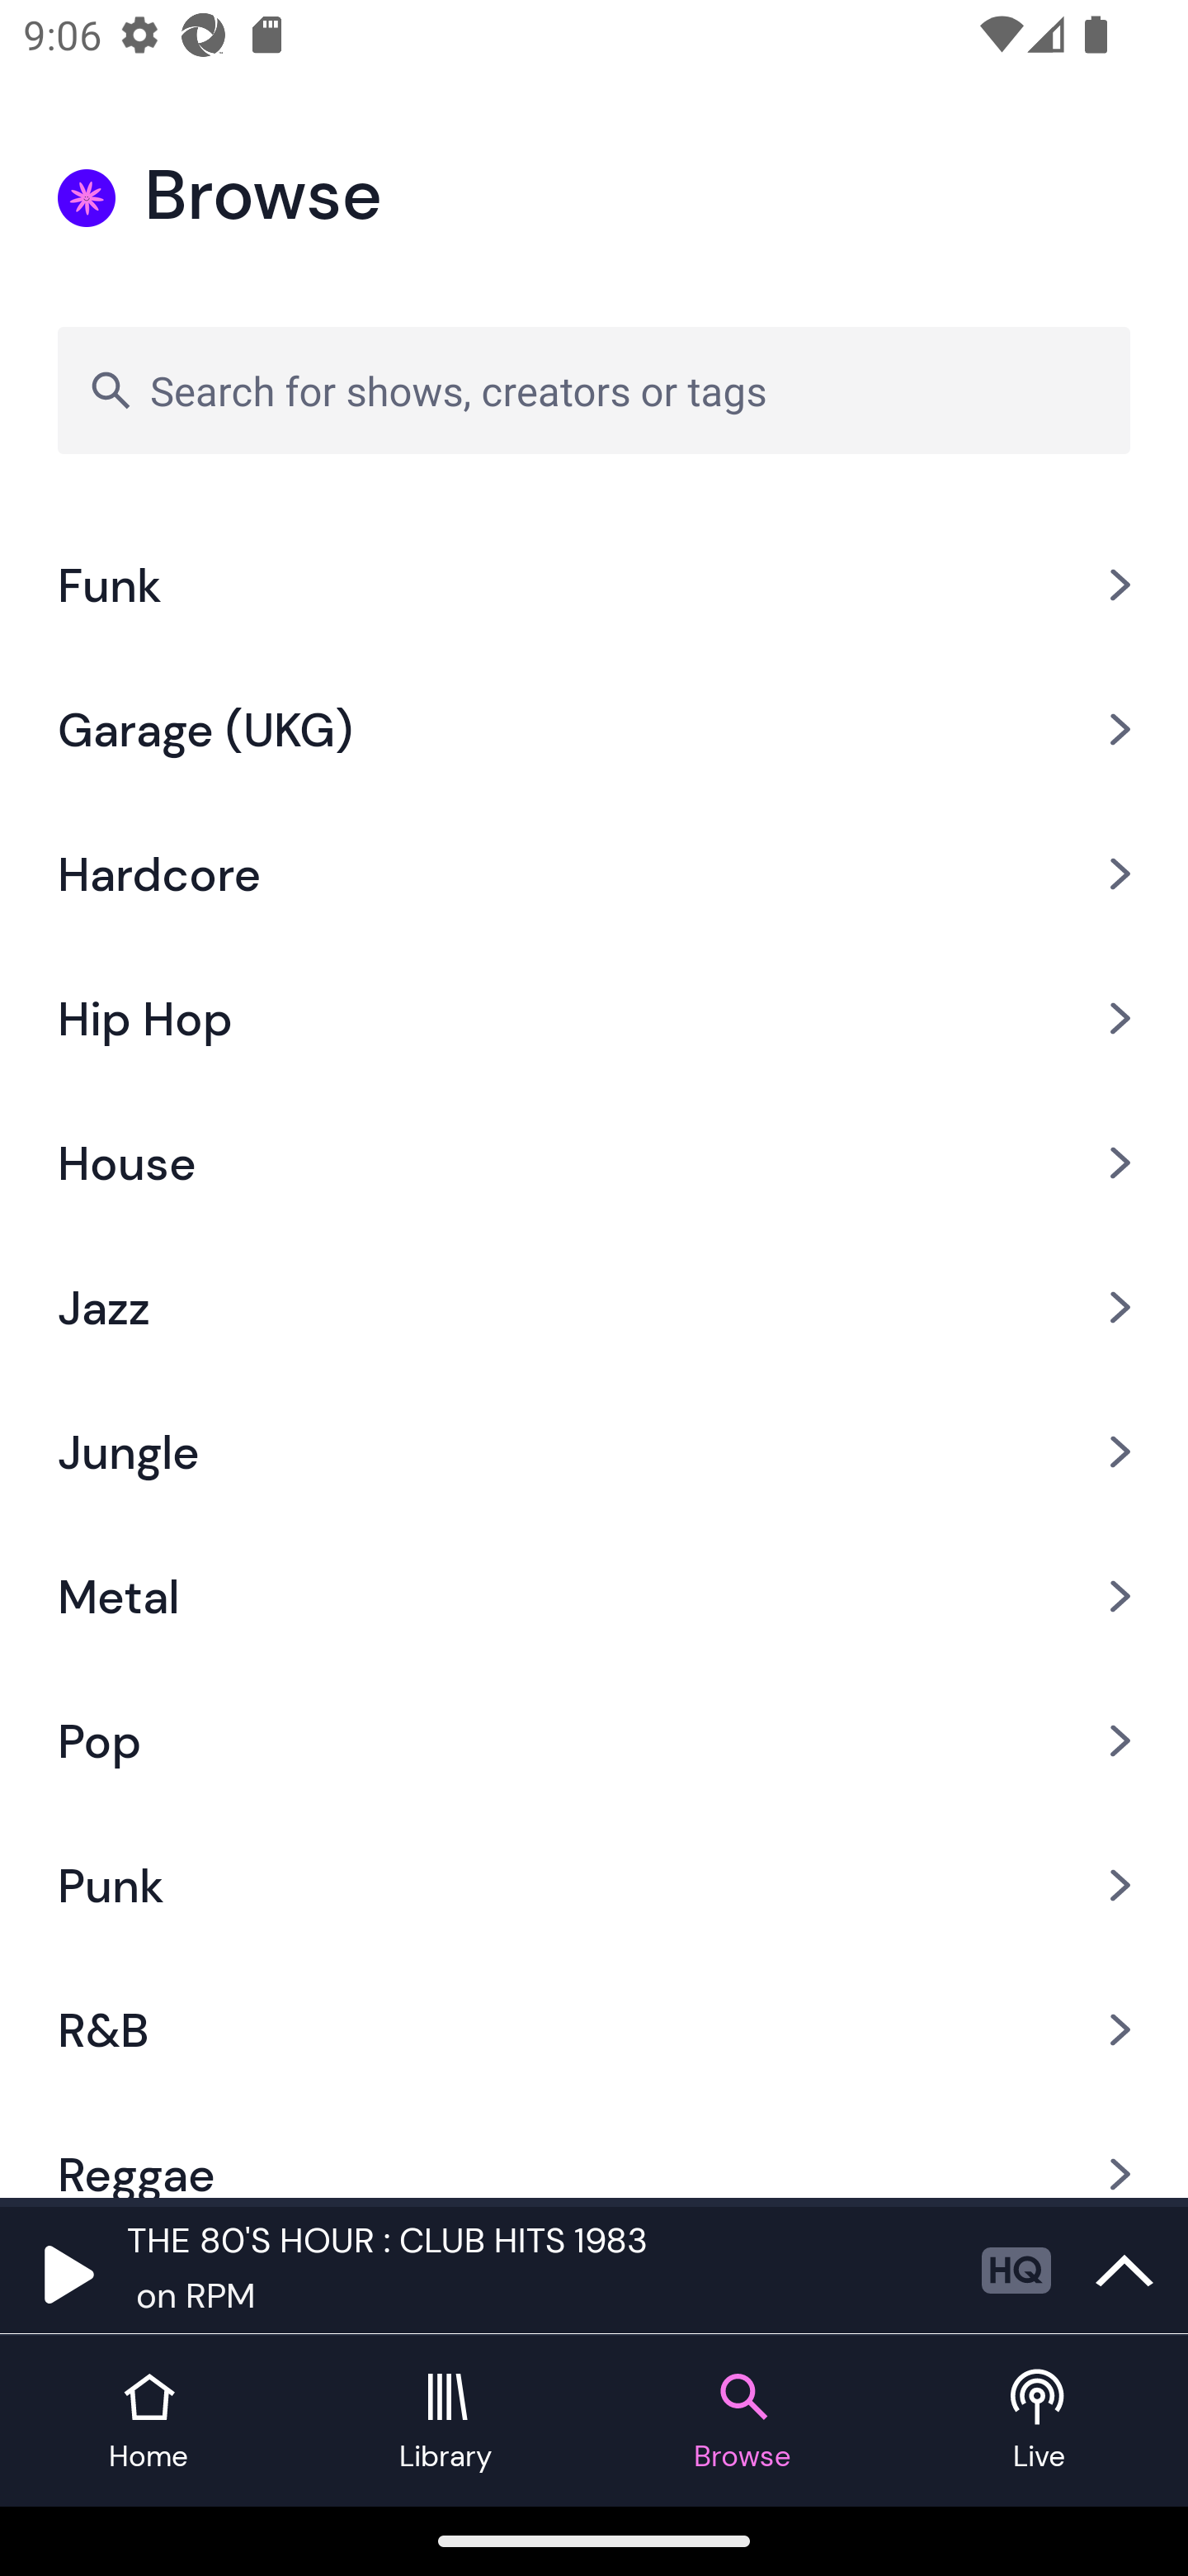  What do you see at coordinates (594, 2149) in the screenshot?
I see `Reggae` at bounding box center [594, 2149].